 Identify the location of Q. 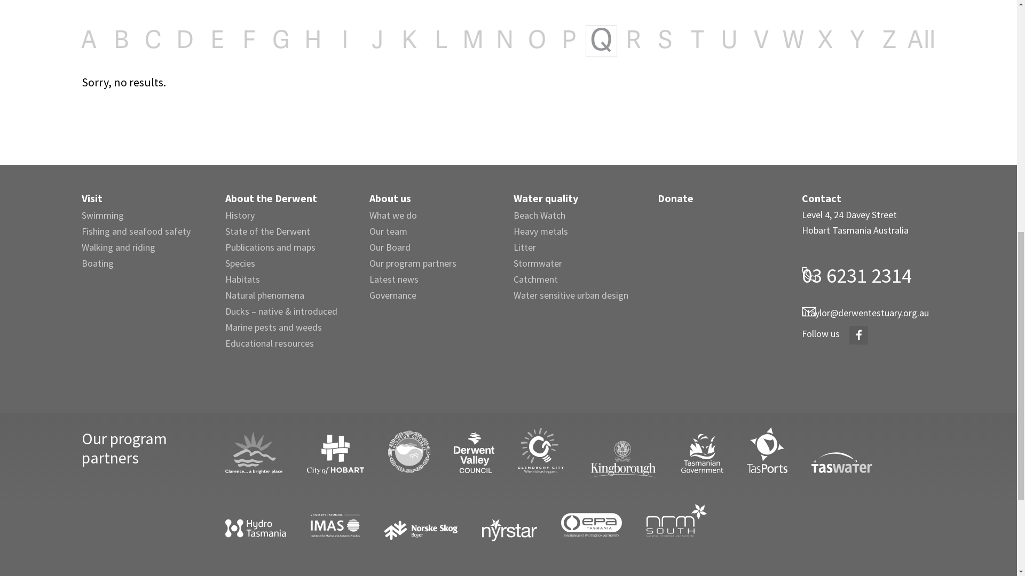
(601, 523).